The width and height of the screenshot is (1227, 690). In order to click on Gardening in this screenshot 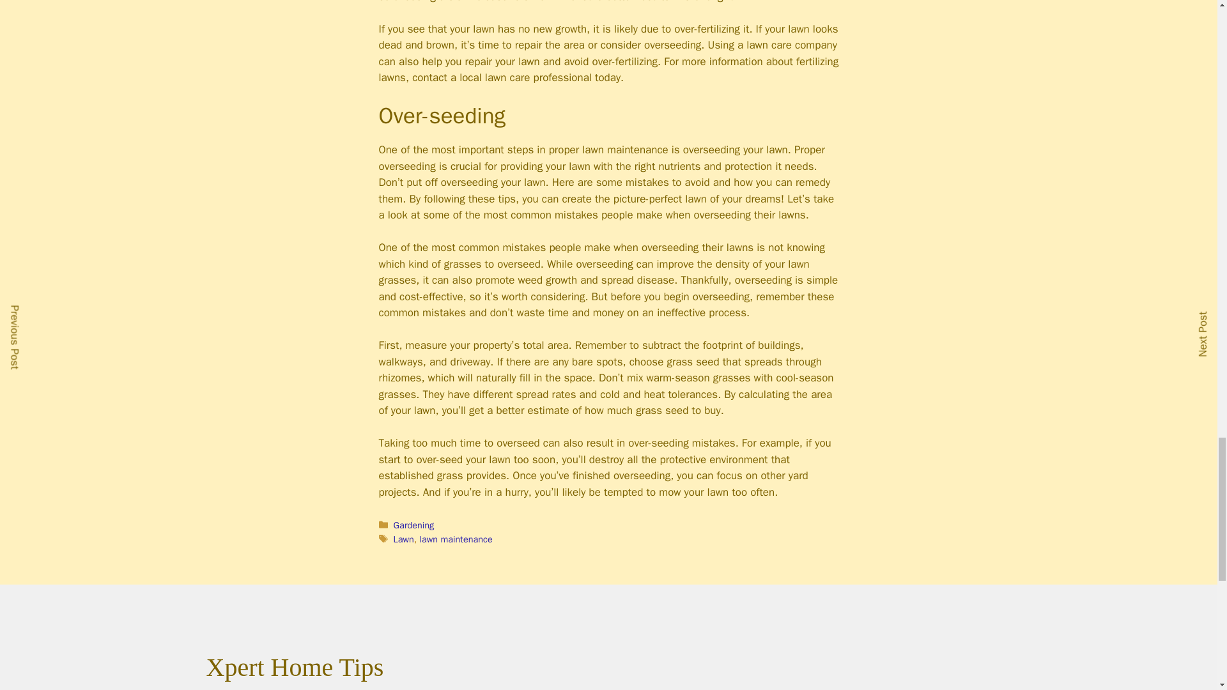, I will do `click(414, 525)`.